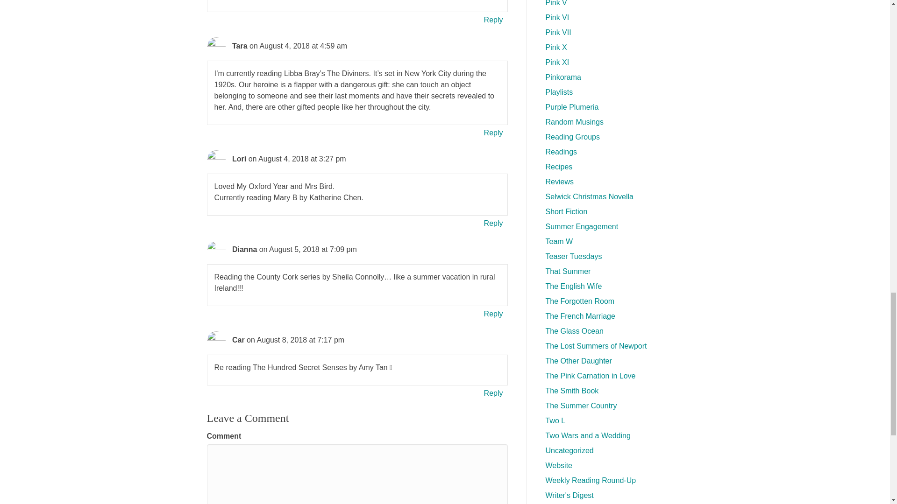 The image size is (897, 504). Describe the element at coordinates (493, 133) in the screenshot. I see `Reply` at that location.